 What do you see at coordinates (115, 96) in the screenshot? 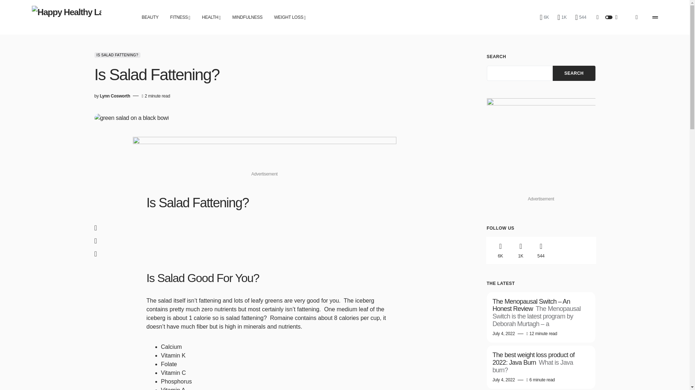
I see `View all posts by Lynn Cosworth` at bounding box center [115, 96].